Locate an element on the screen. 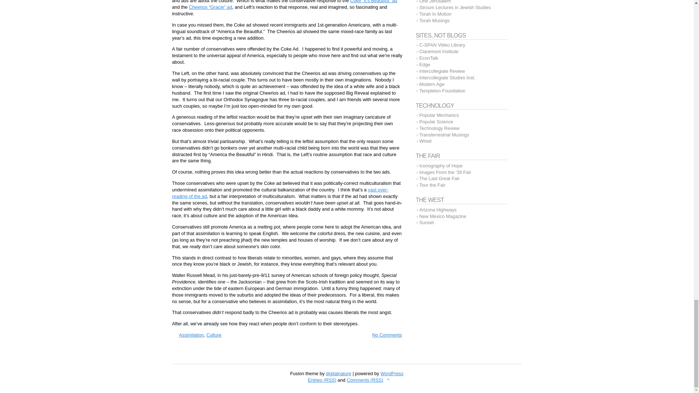 This screenshot has width=699, height=393. Assimilation is located at coordinates (191, 335).